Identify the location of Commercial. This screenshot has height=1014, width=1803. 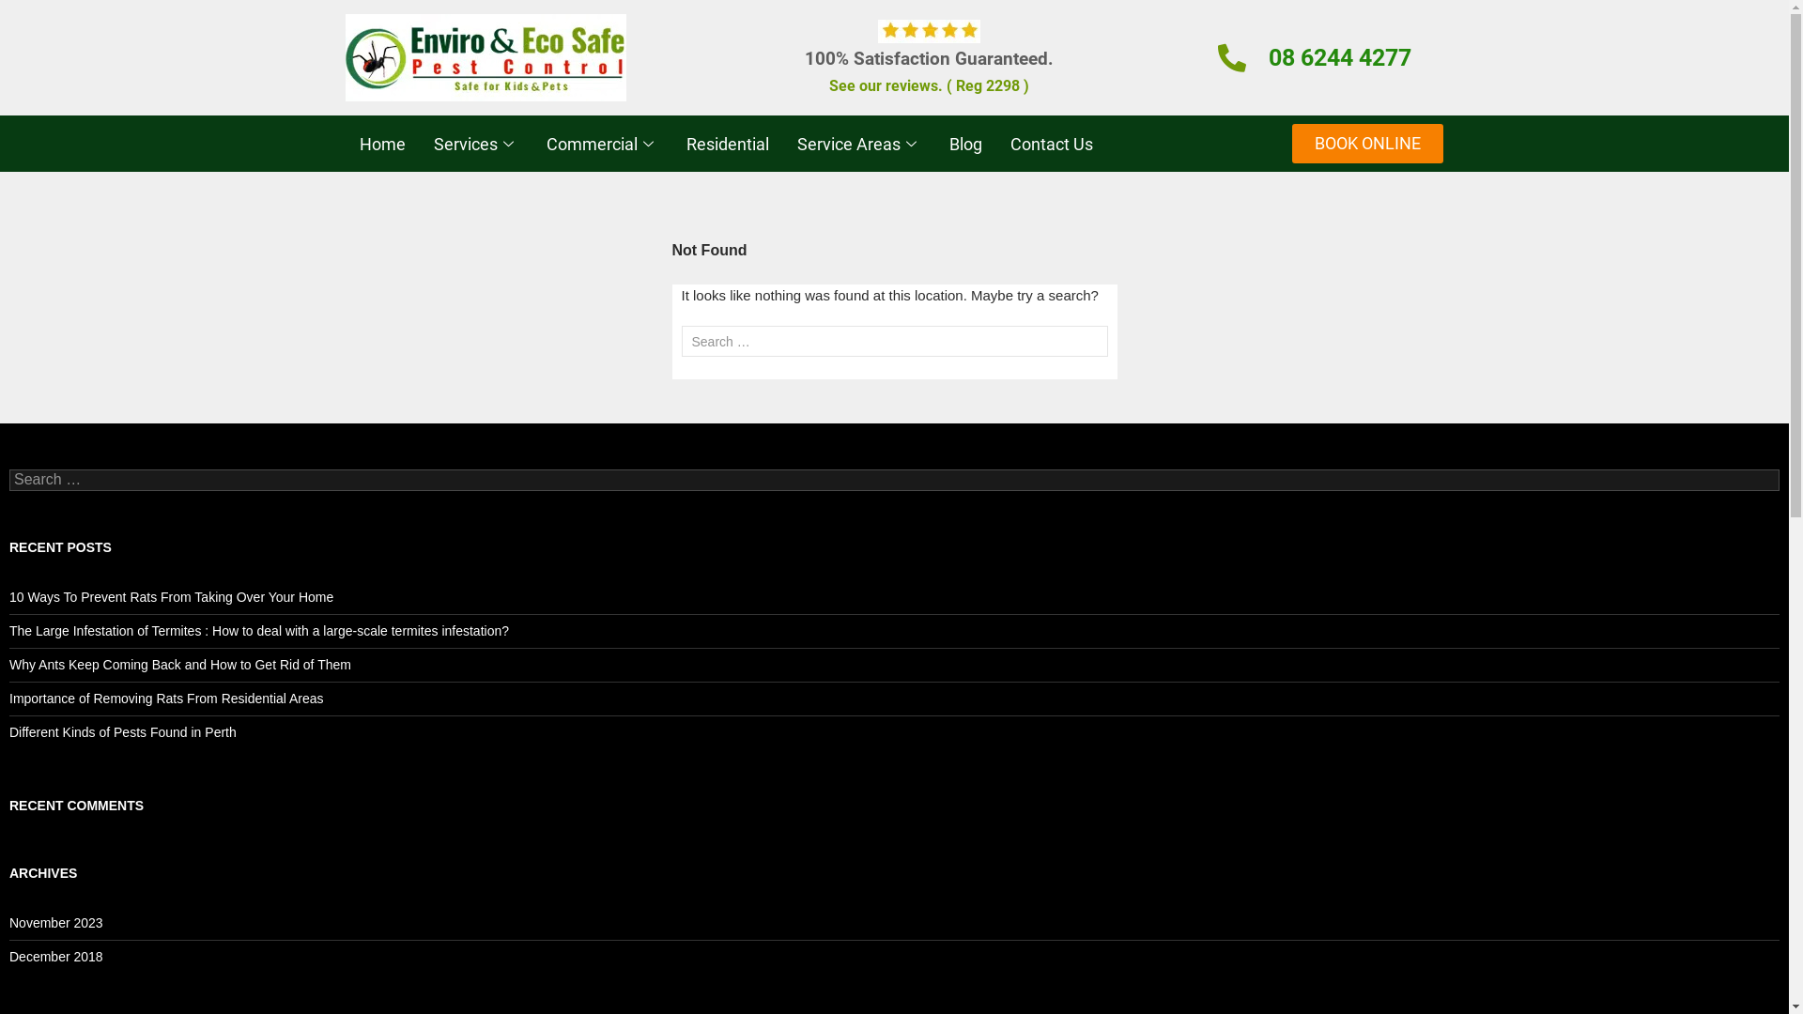
(601, 144).